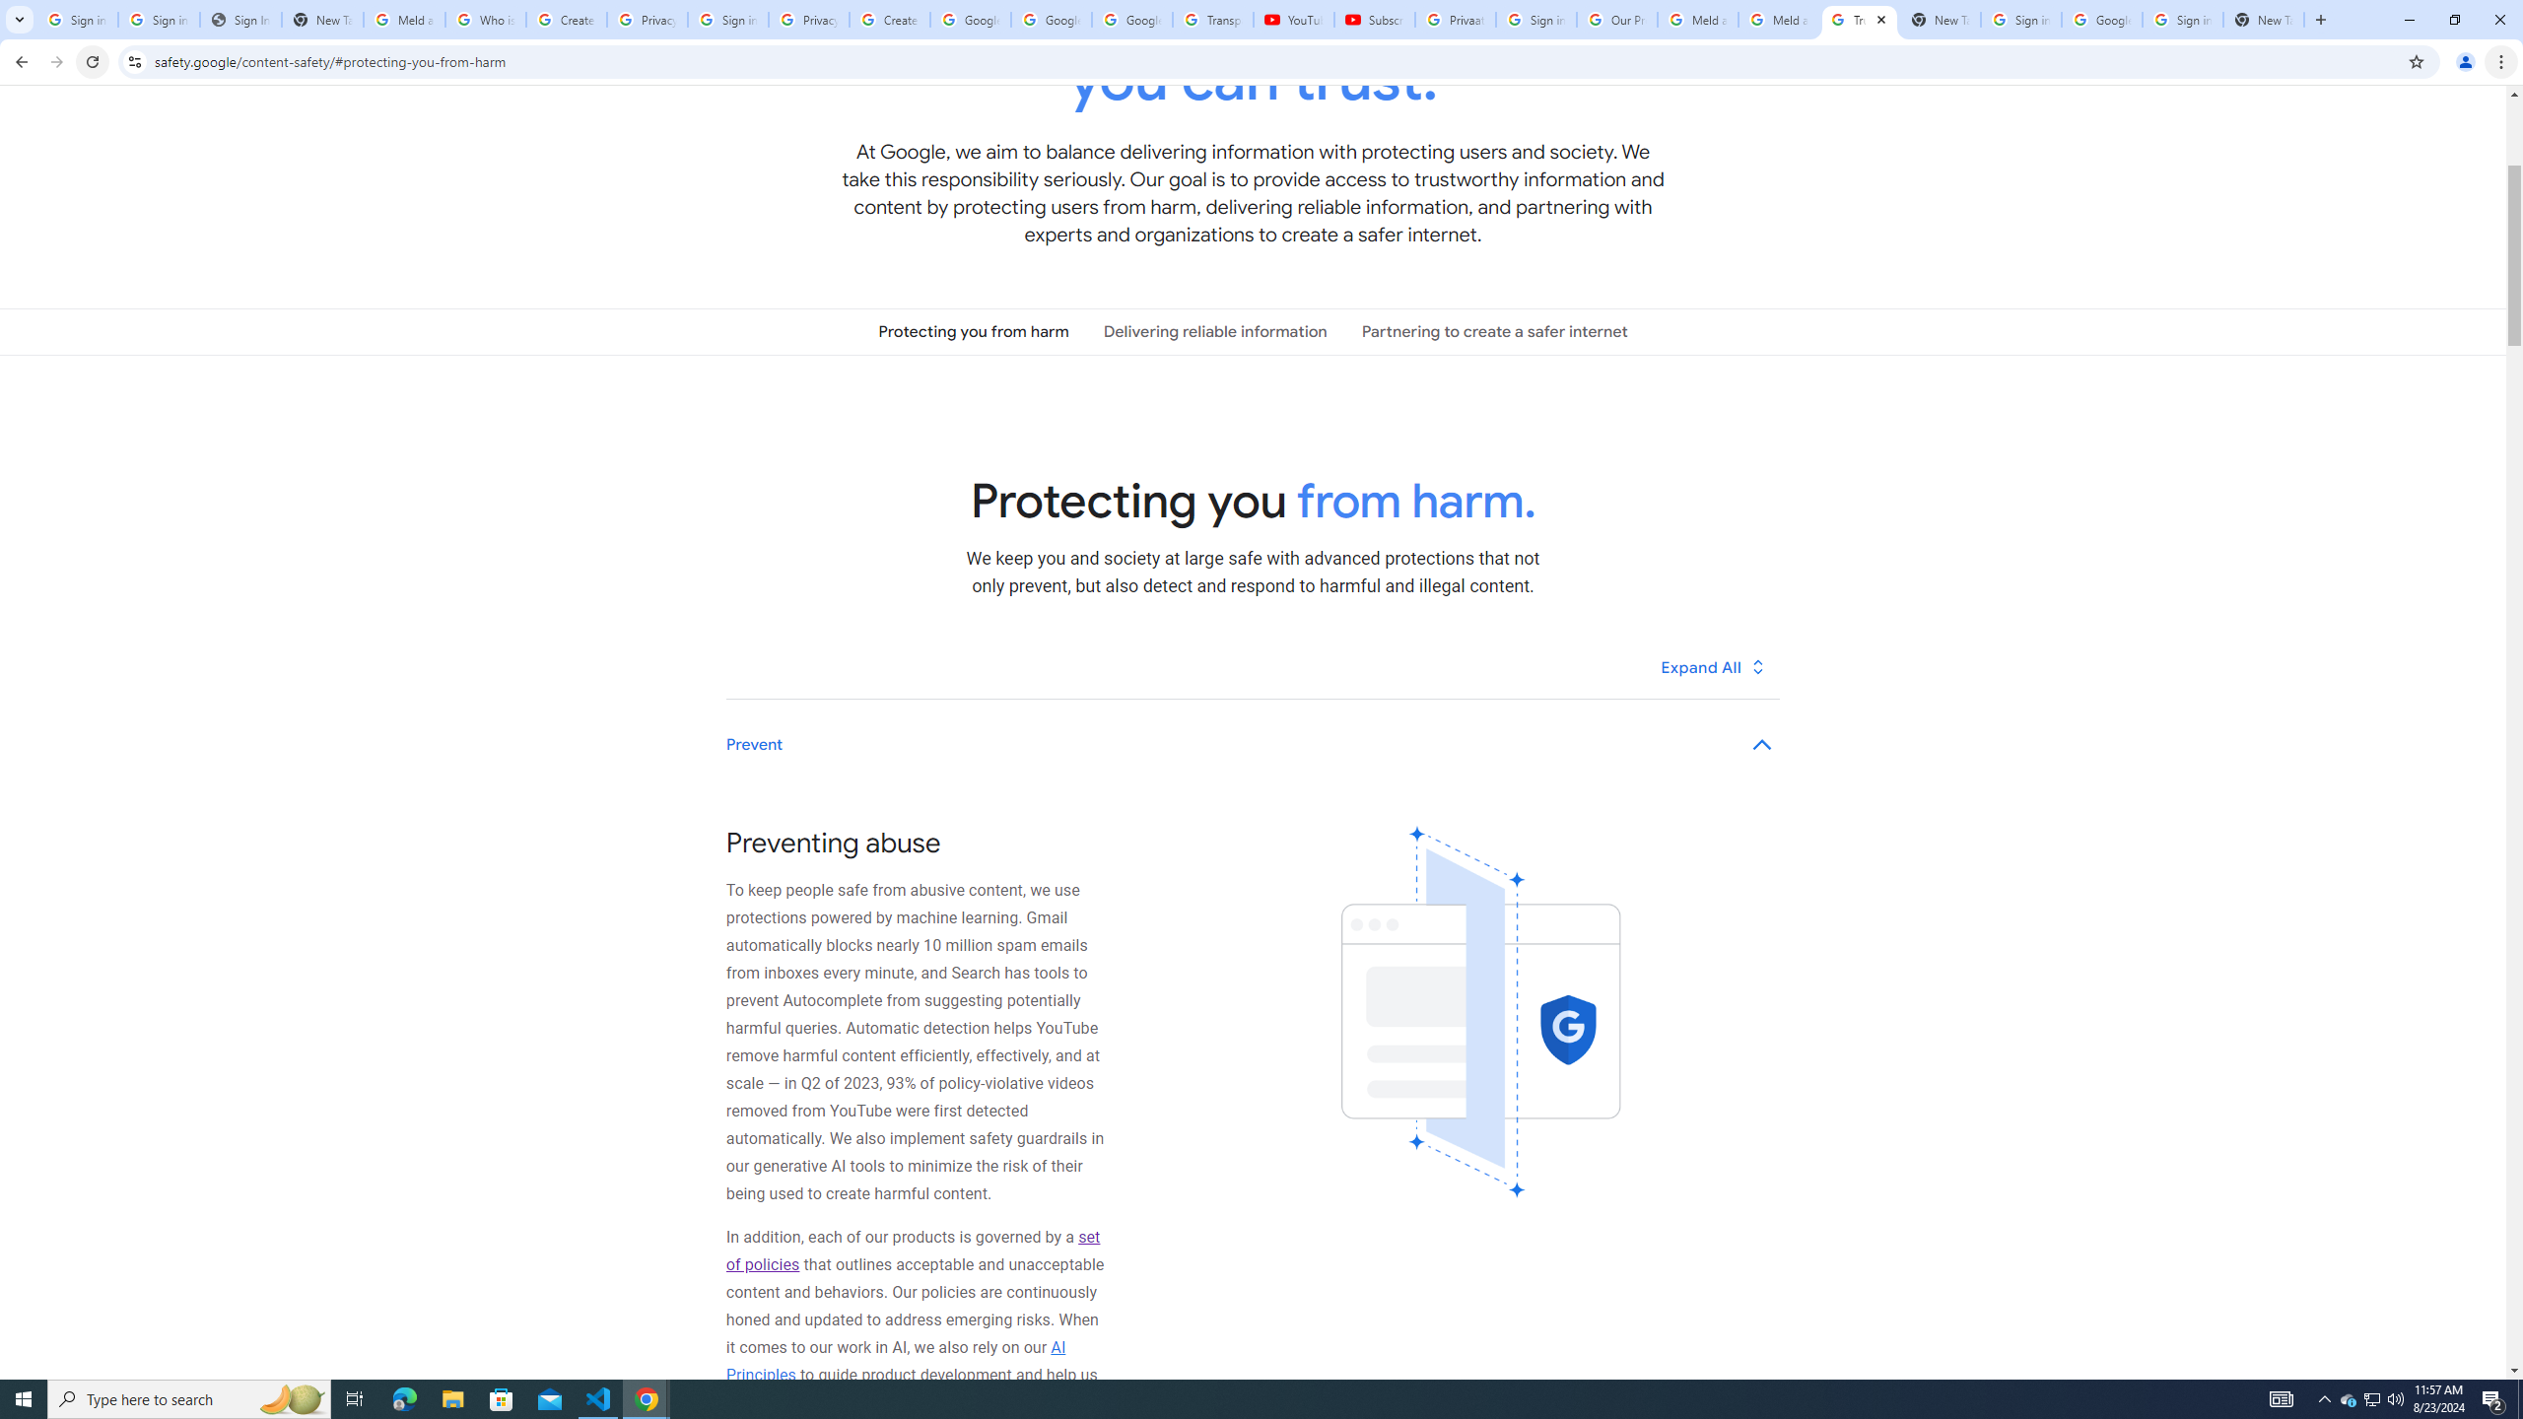 This screenshot has height=1419, width=2523. What do you see at coordinates (2377, 102) in the screenshot?
I see `Move` at bounding box center [2377, 102].